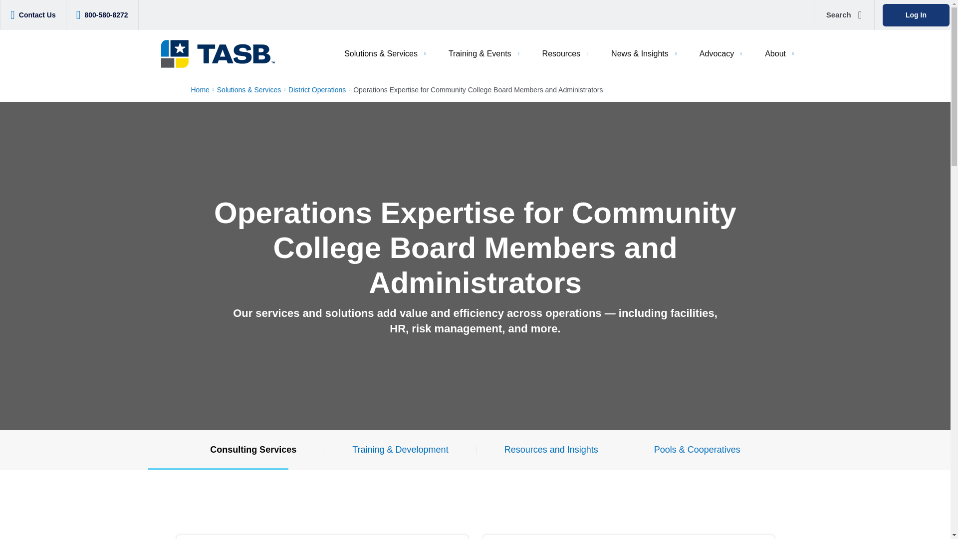 This screenshot has width=958, height=539. I want to click on Resources, so click(566, 54).